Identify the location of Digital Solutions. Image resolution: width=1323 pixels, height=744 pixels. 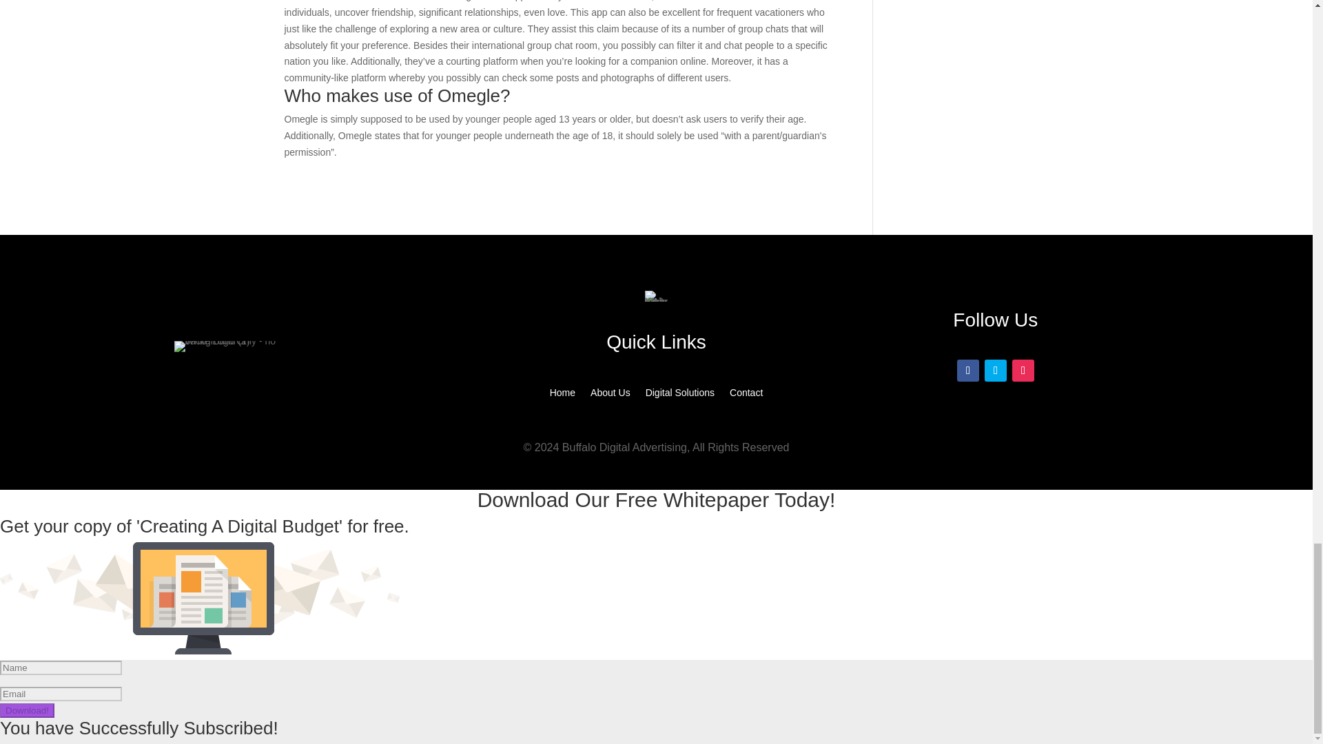
(679, 395).